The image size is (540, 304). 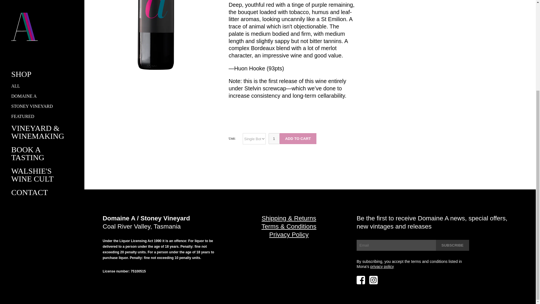 I want to click on WALSHIE'S WINE CULT, so click(x=32, y=49).